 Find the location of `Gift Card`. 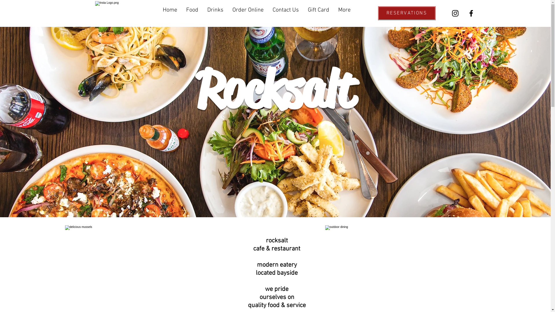

Gift Card is located at coordinates (319, 11).